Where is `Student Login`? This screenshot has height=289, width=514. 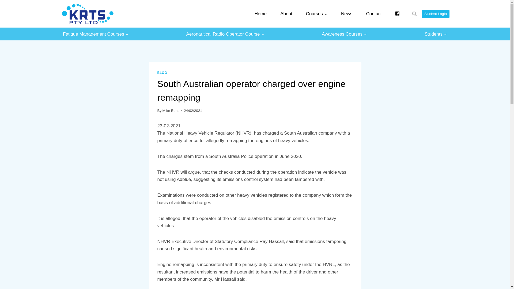
Student Login is located at coordinates (436, 14).